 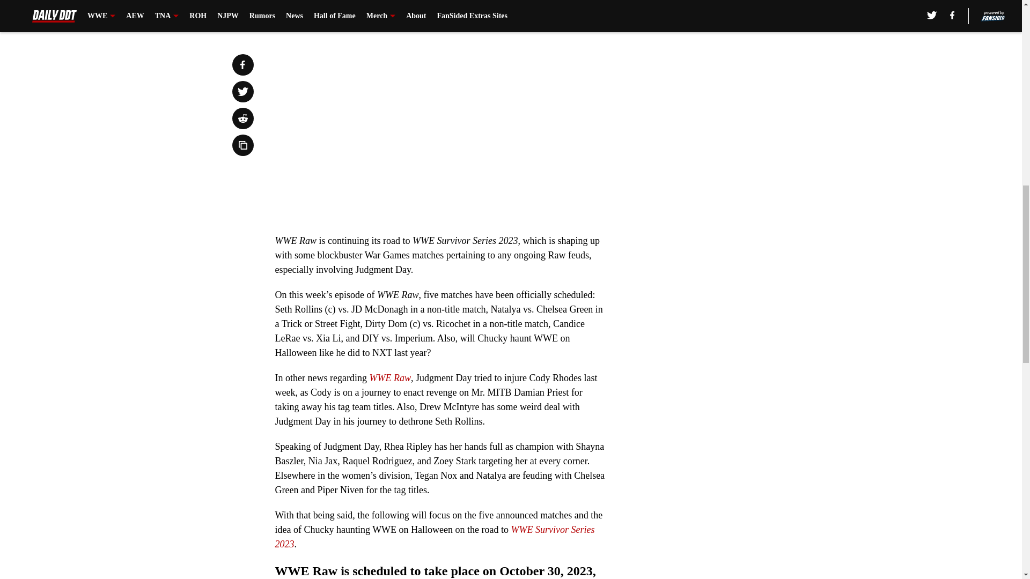 I want to click on WWE Raw, so click(x=389, y=377).